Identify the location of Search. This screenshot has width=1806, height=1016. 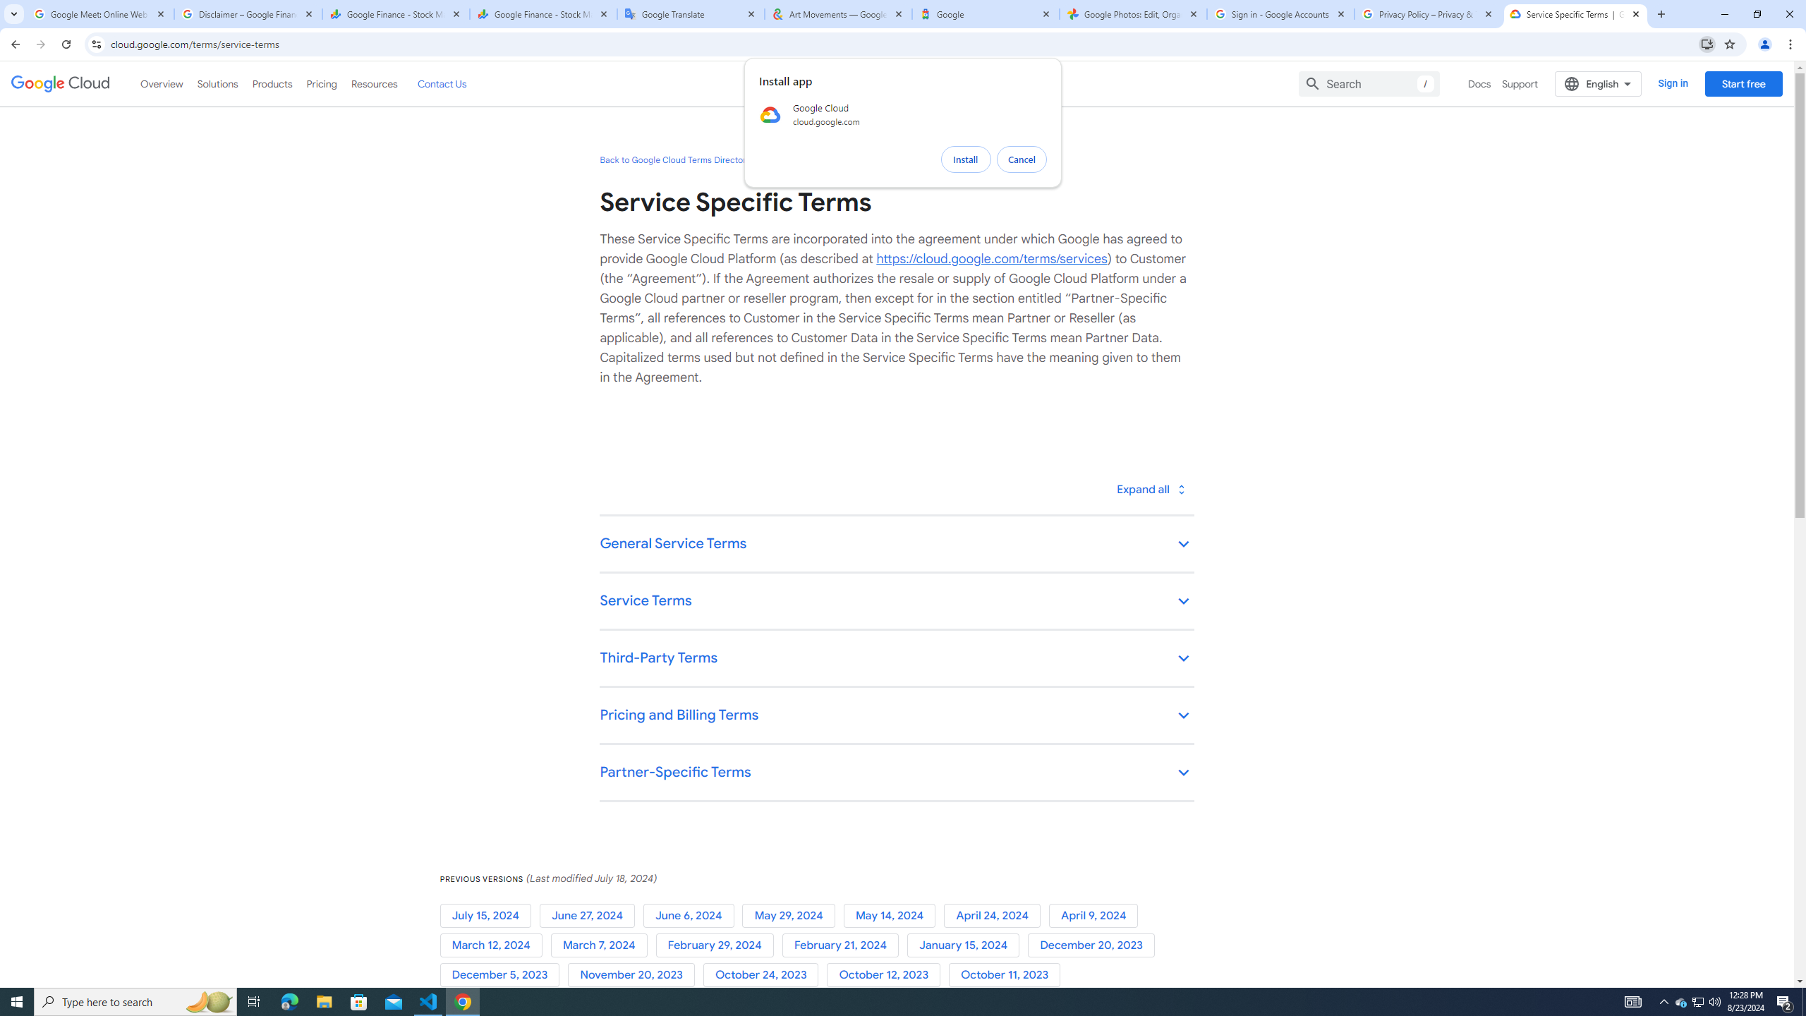
(1369, 83).